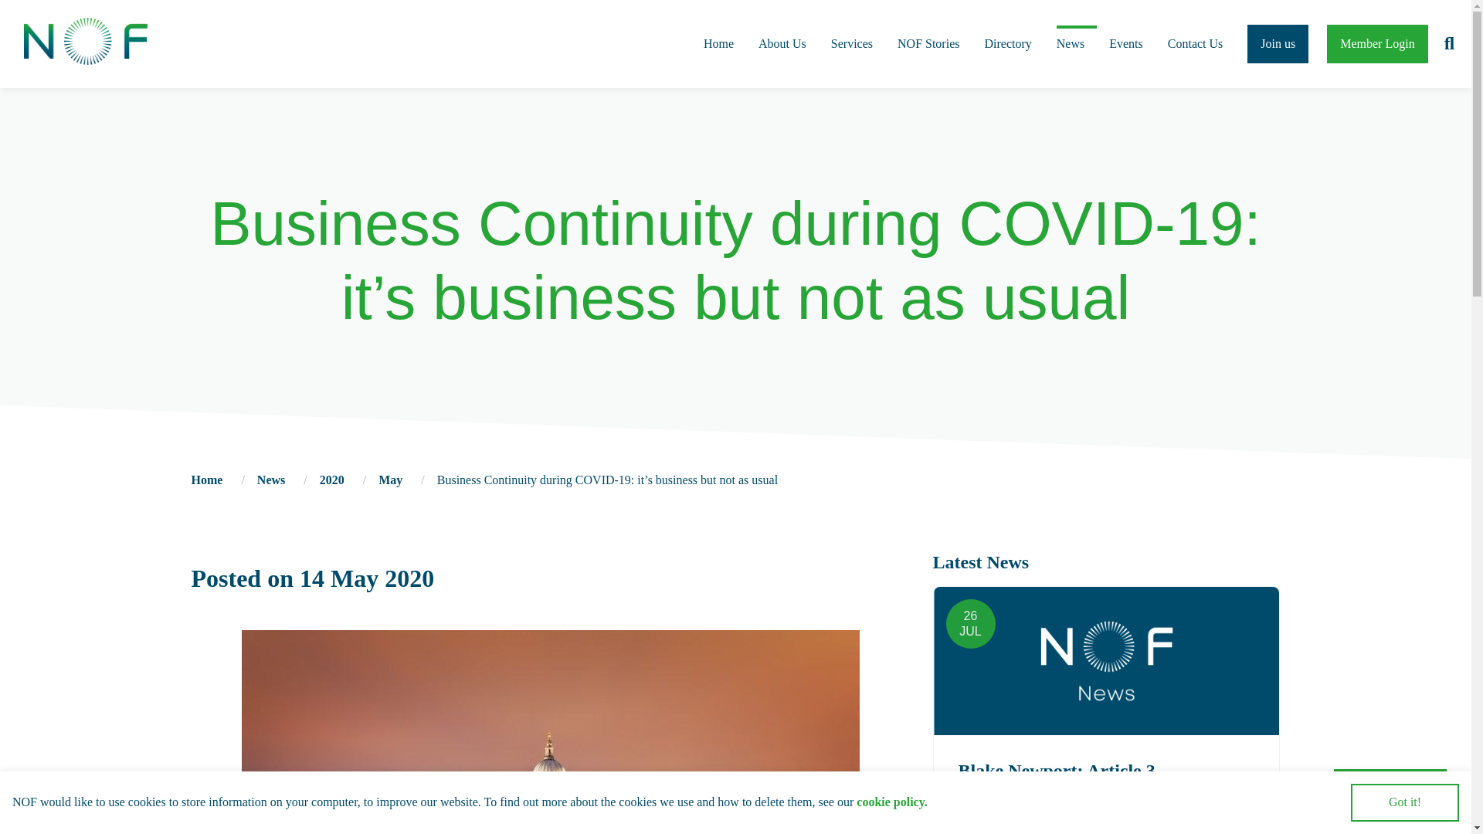 The height and width of the screenshot is (834, 1483). Describe the element at coordinates (270, 480) in the screenshot. I see `News` at that location.